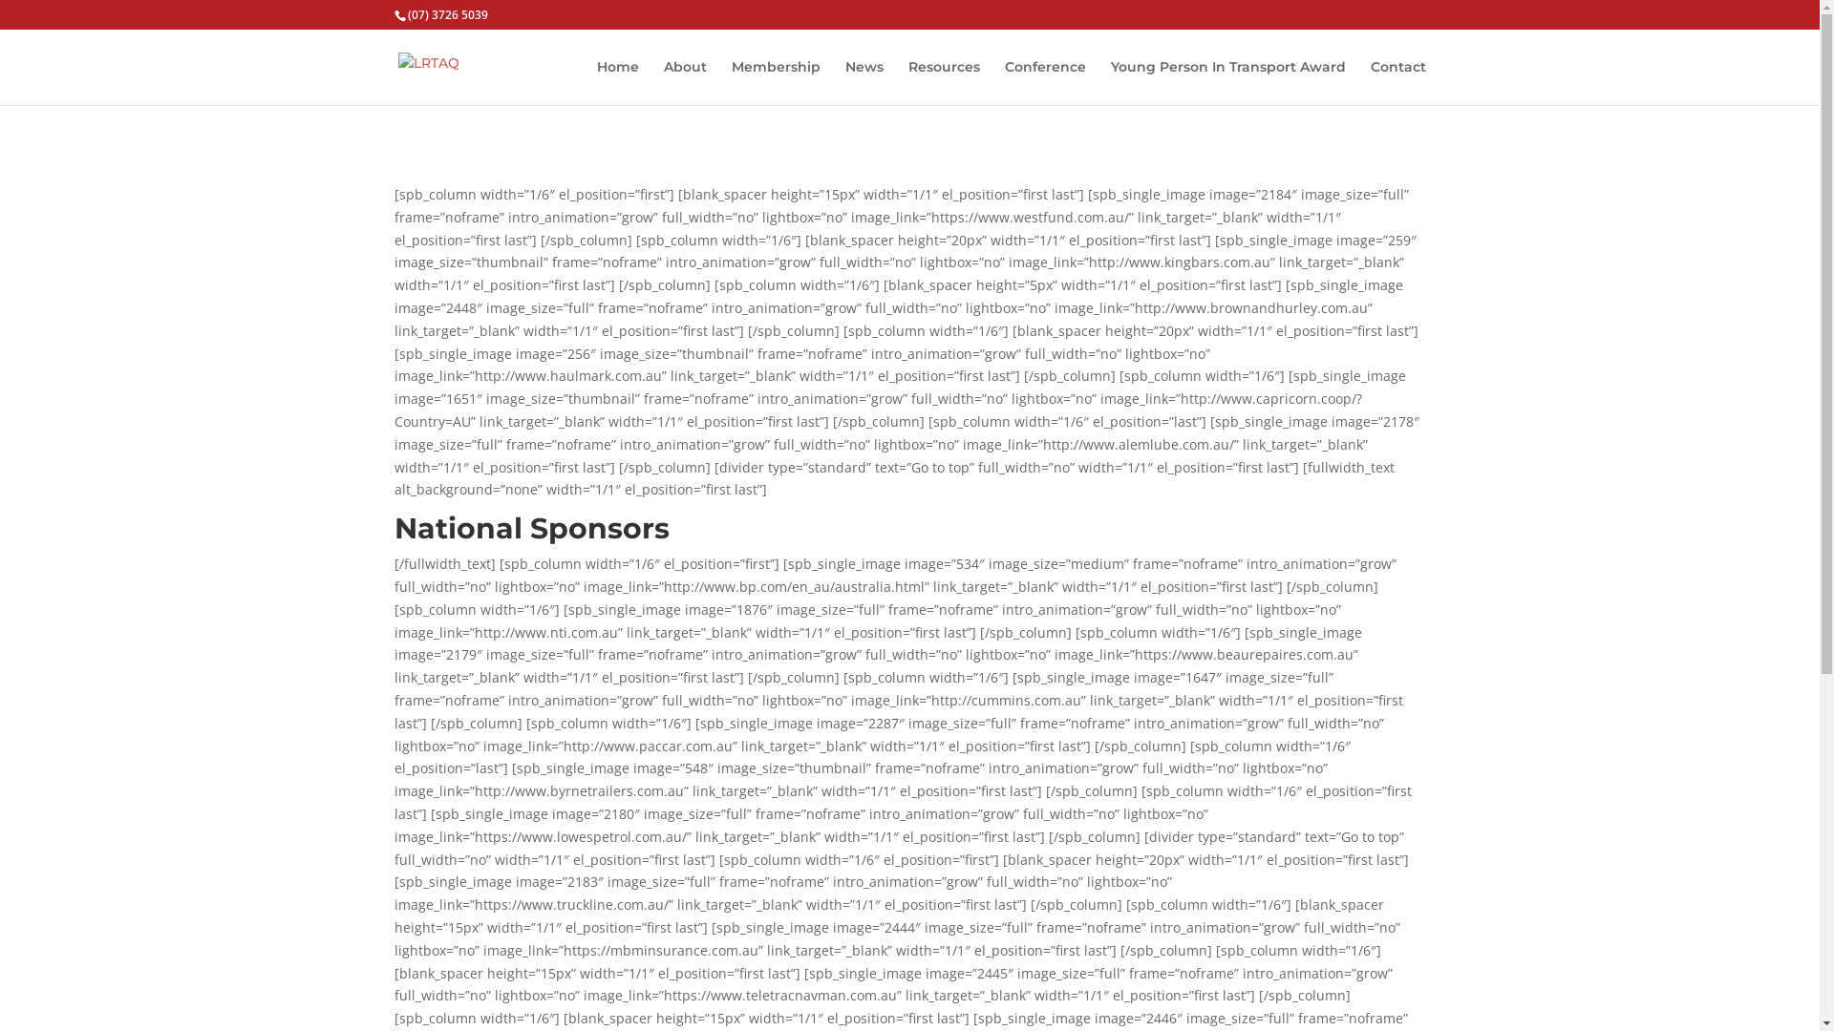 The image size is (1834, 1031). Describe the element at coordinates (617, 82) in the screenshot. I see `Home` at that location.